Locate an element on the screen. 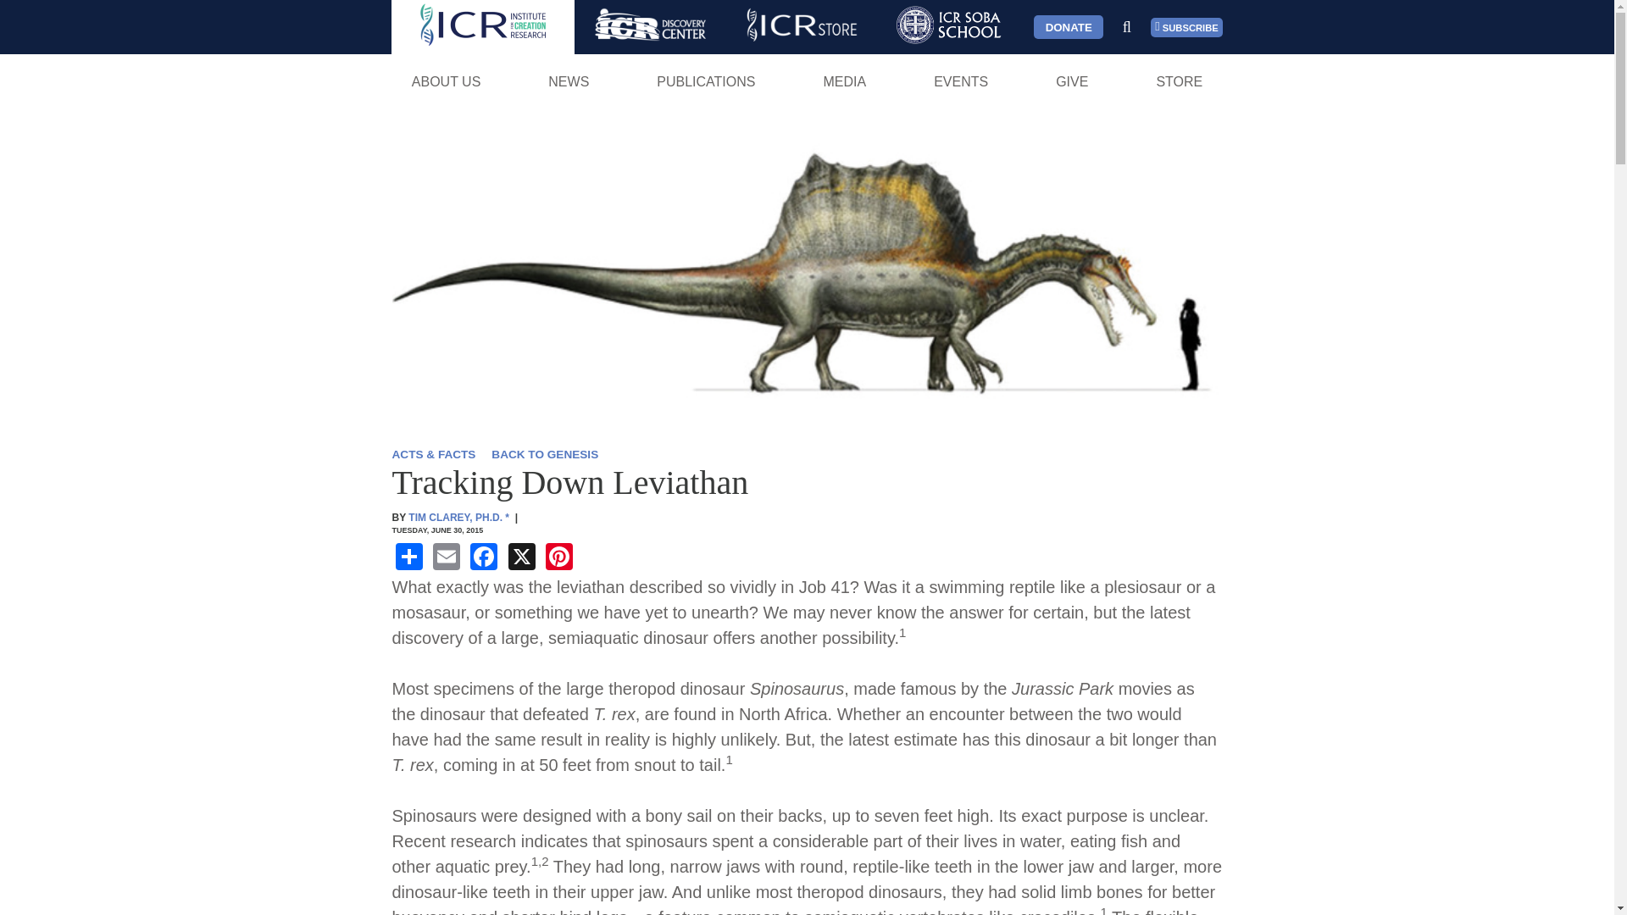  NEWS is located at coordinates (568, 81).